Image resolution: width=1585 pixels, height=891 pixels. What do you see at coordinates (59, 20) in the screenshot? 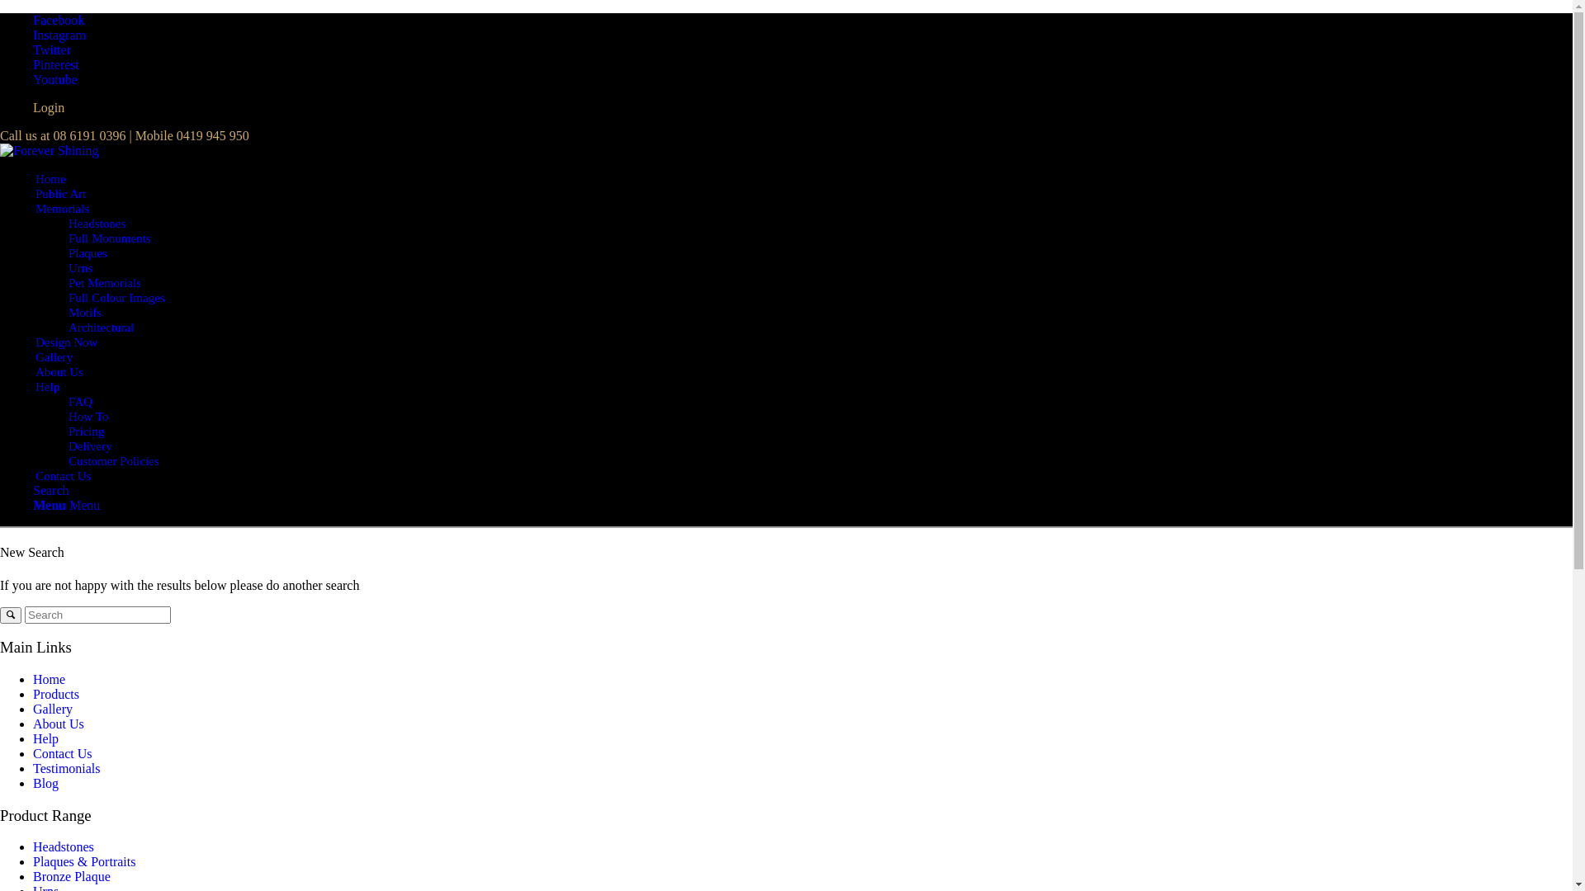
I see `Facebook` at bounding box center [59, 20].